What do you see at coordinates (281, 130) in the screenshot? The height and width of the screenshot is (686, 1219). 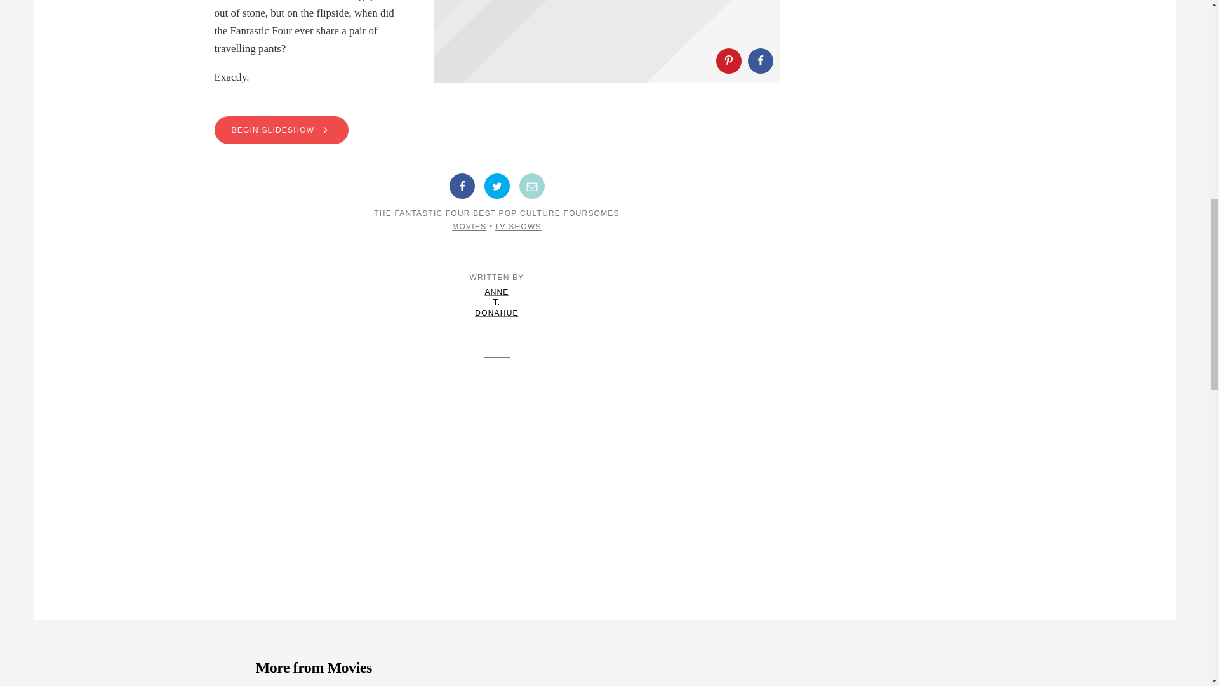 I see `BEGIN SLIDESHOW` at bounding box center [281, 130].